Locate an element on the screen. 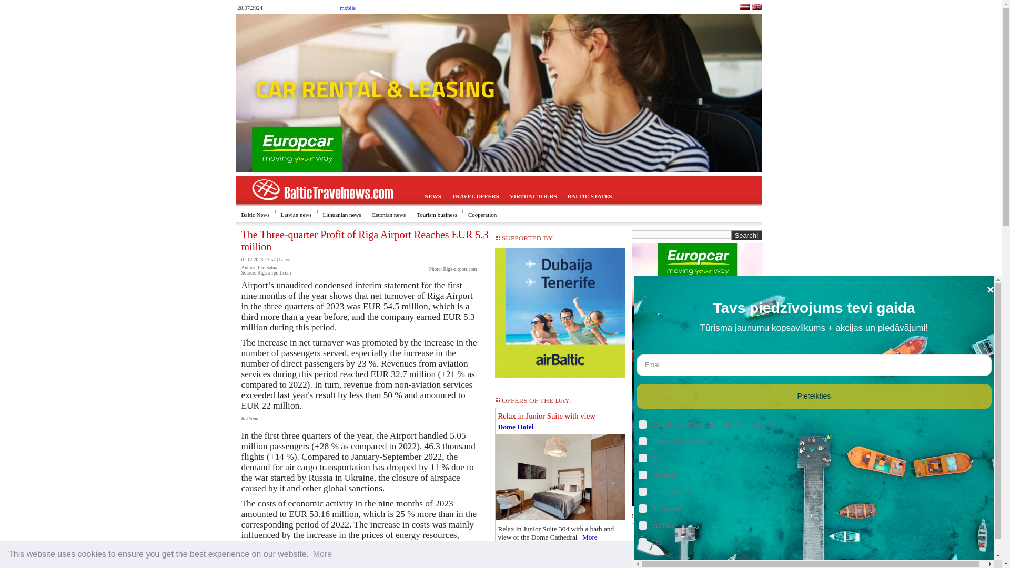 The image size is (1010, 568). Relax in Junior Suite with view Dome Hotel is located at coordinates (560, 417).